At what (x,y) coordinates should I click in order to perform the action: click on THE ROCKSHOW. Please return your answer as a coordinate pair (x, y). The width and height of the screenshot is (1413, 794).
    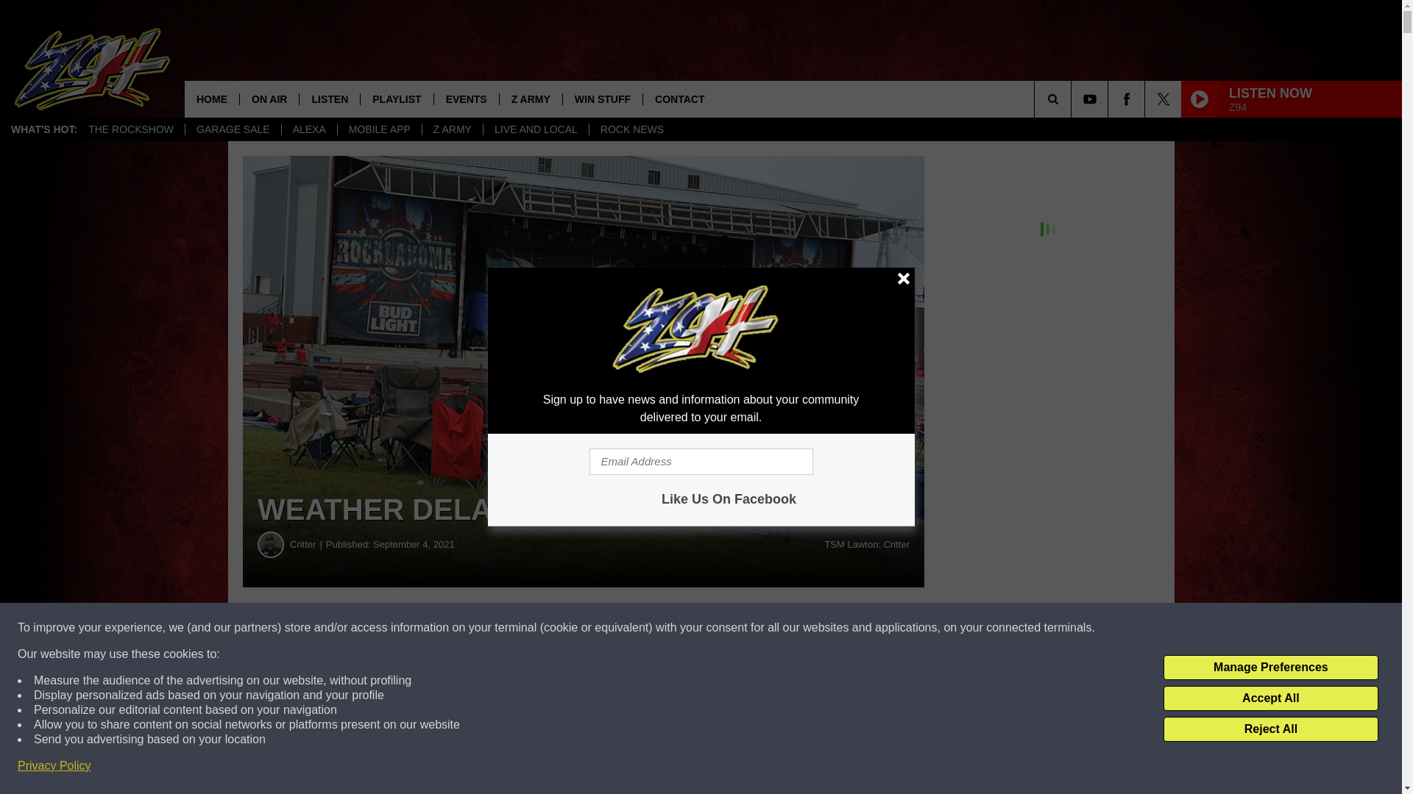
    Looking at the image, I should click on (131, 129).